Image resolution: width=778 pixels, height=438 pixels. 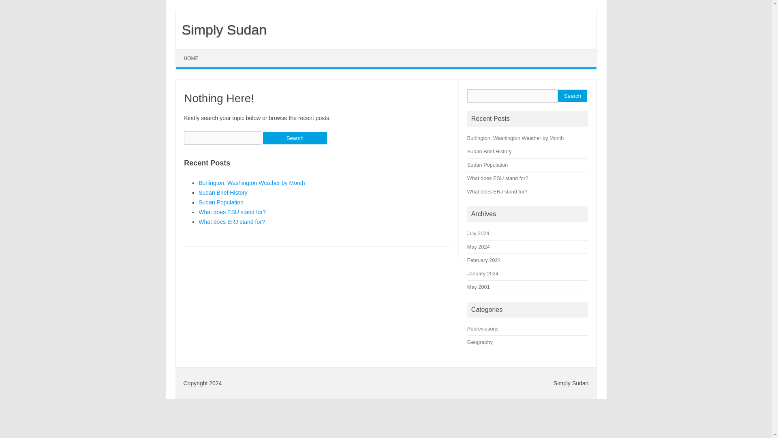 What do you see at coordinates (191, 58) in the screenshot?
I see `HOME` at bounding box center [191, 58].